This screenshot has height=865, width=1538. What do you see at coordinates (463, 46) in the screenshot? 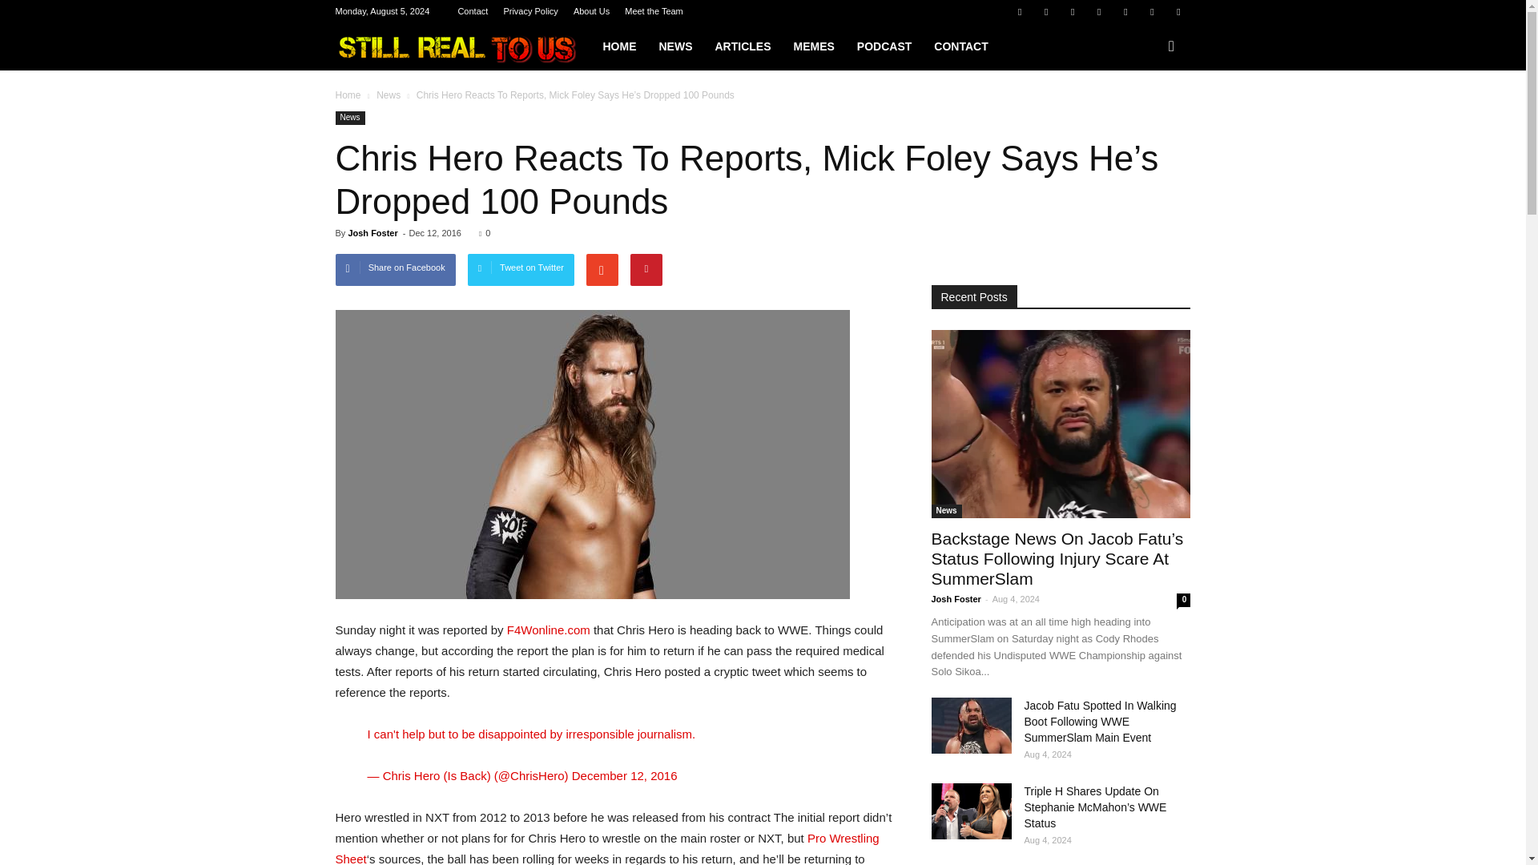
I see `StillRealToUs.com` at bounding box center [463, 46].